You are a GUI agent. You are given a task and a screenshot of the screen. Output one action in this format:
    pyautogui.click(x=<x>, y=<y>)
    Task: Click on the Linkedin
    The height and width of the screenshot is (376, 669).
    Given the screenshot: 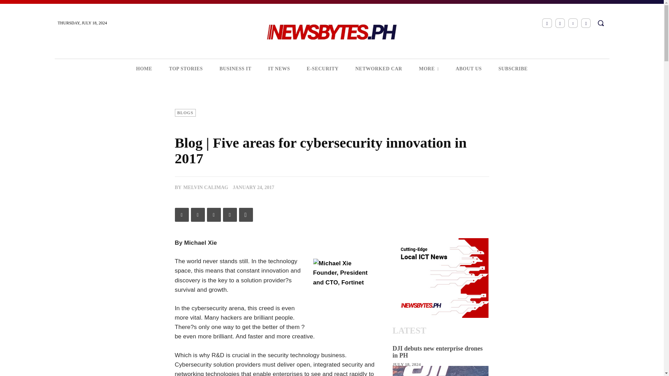 What is the action you would take?
    pyautogui.click(x=214, y=215)
    